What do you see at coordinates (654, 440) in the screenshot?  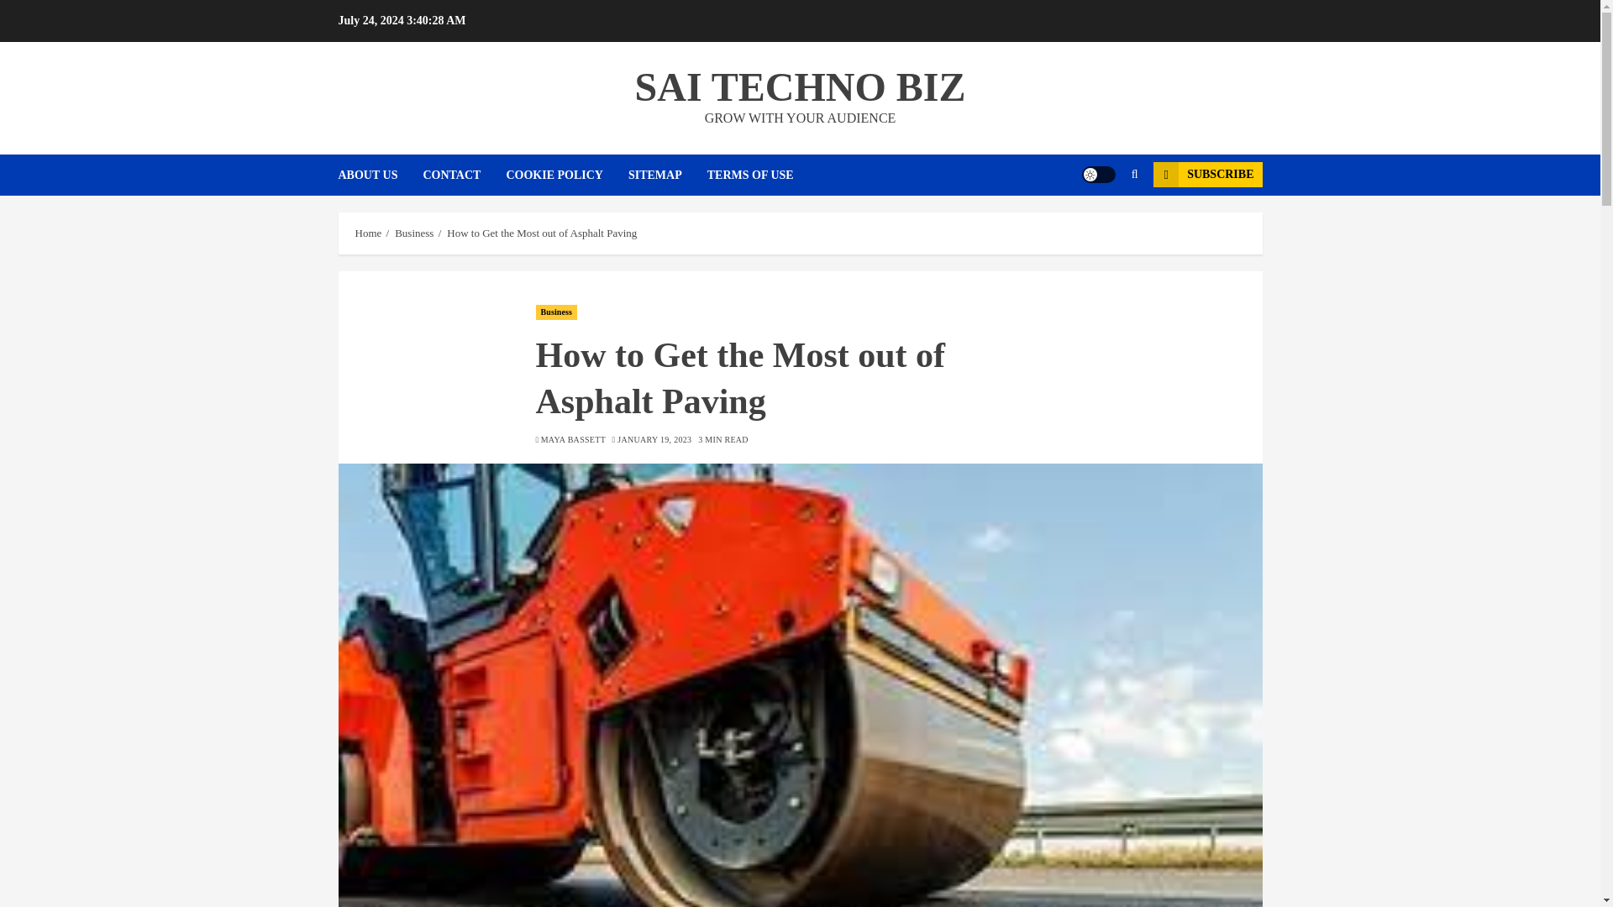 I see `JANUARY 19, 2023` at bounding box center [654, 440].